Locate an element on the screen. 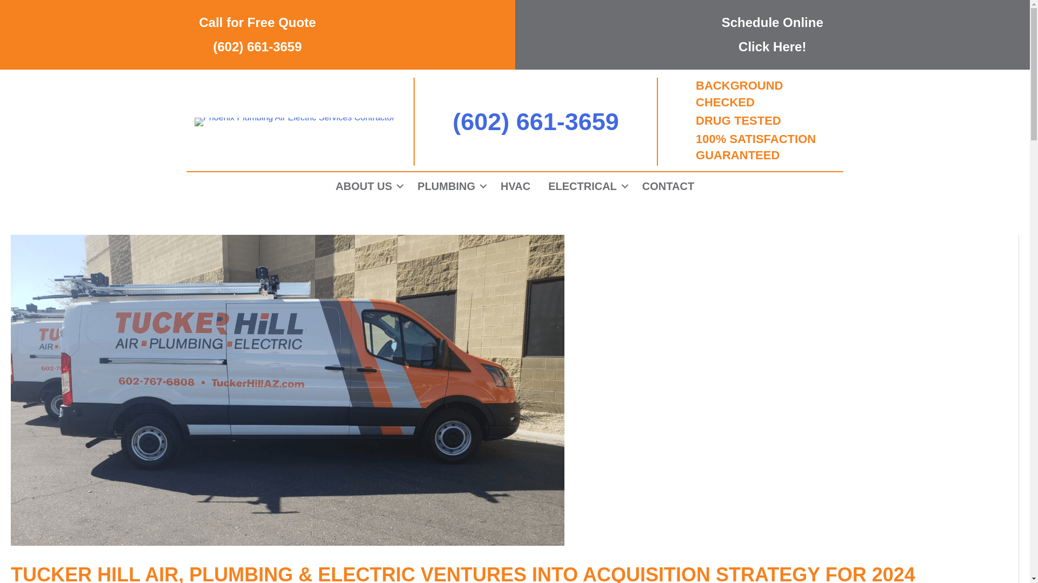  ABOUT US is located at coordinates (367, 186).